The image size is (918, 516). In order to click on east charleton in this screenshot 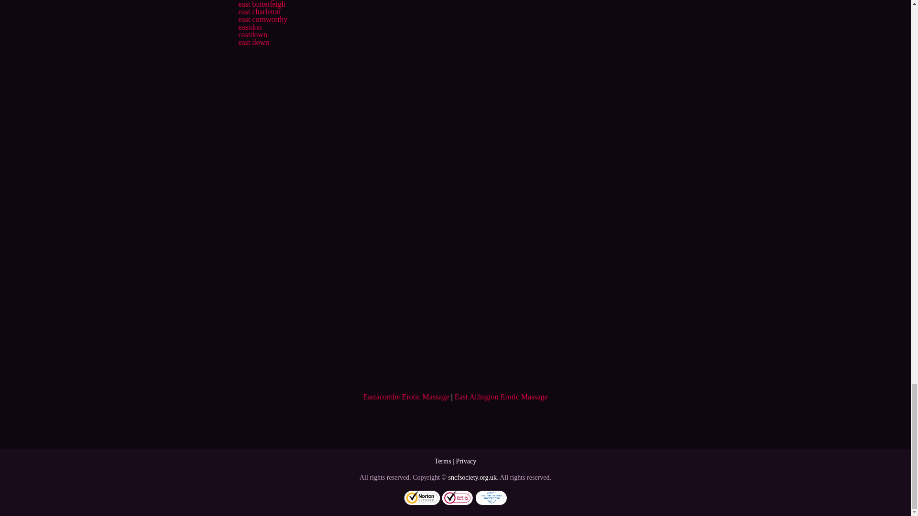, I will do `click(259, 11)`.